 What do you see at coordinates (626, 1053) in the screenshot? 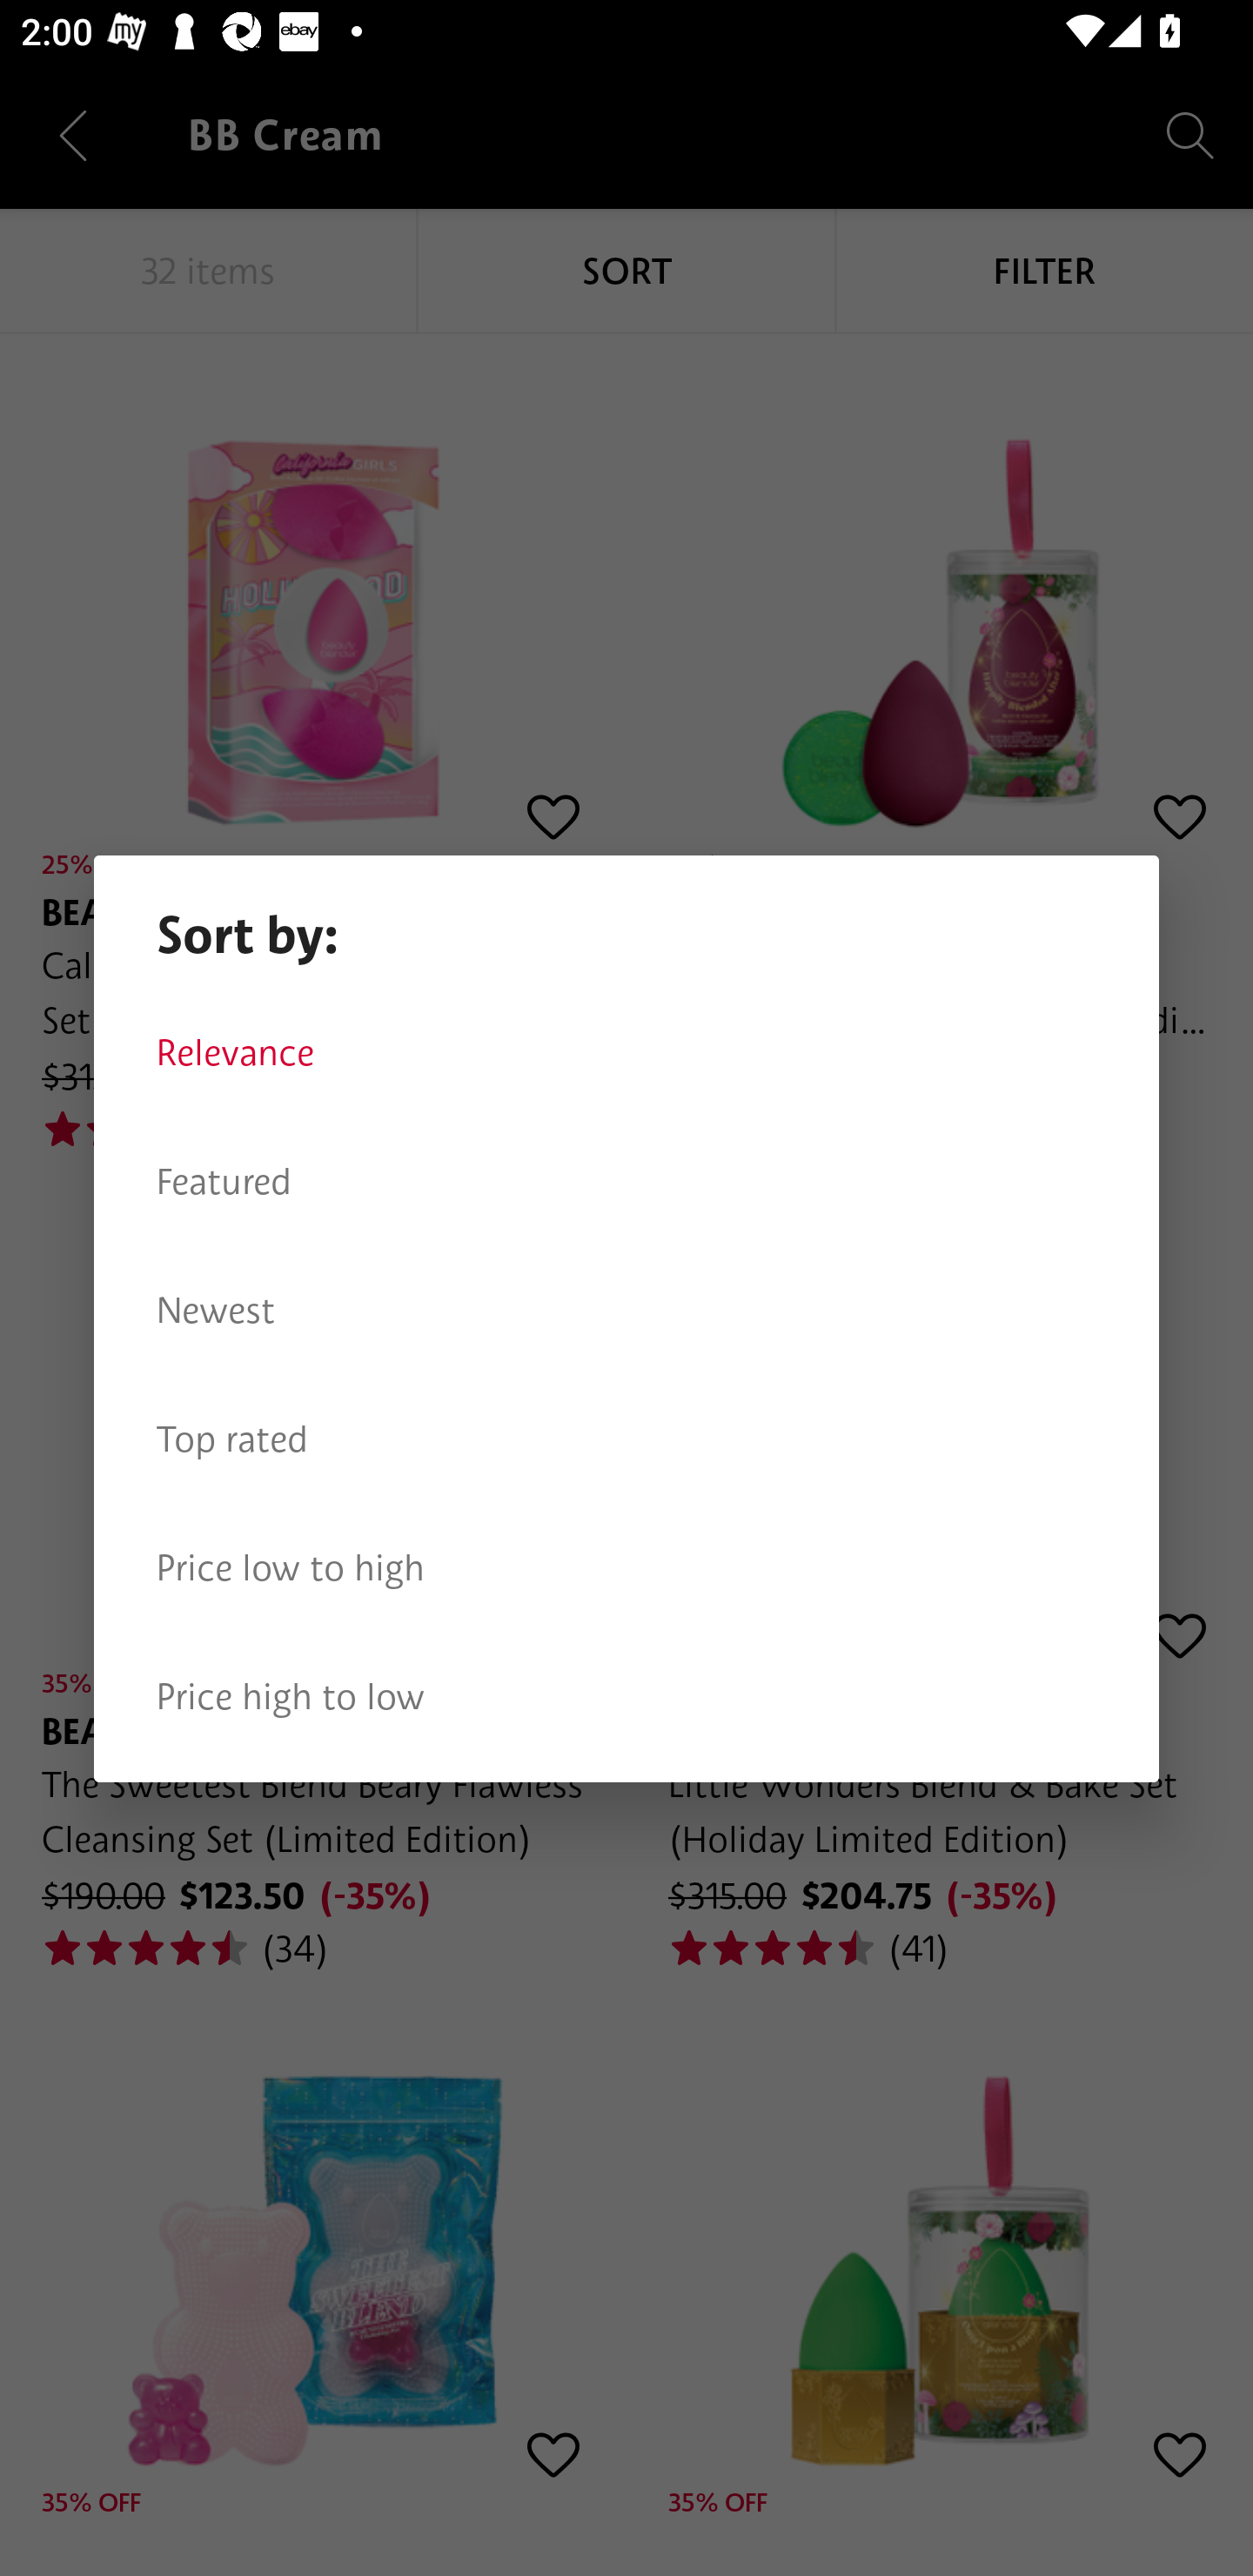
I see `Relevance` at bounding box center [626, 1053].